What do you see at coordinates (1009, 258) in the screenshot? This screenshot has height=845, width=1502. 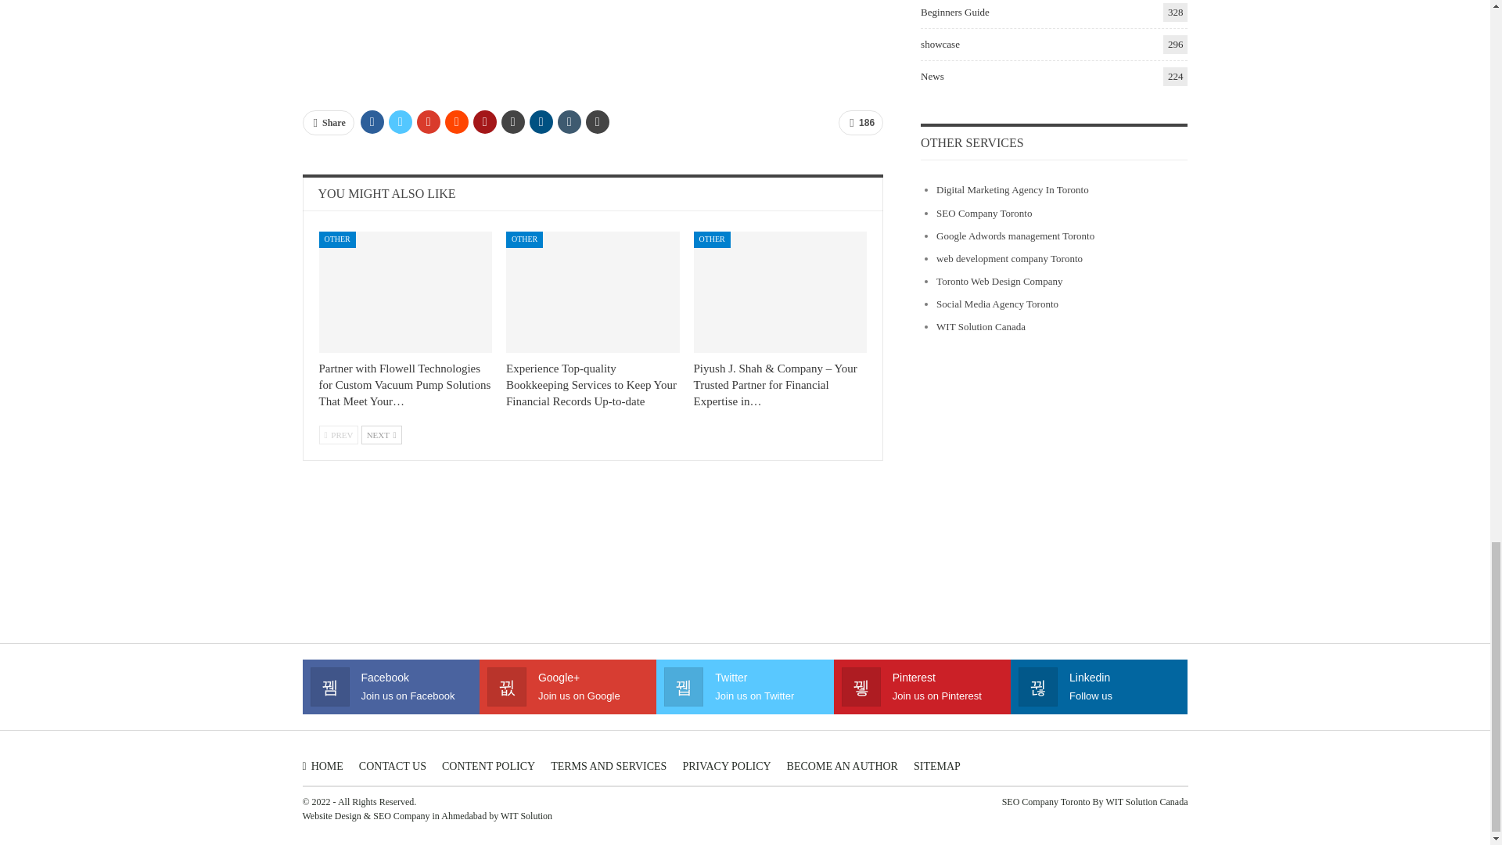 I see `web development company Toronto` at bounding box center [1009, 258].